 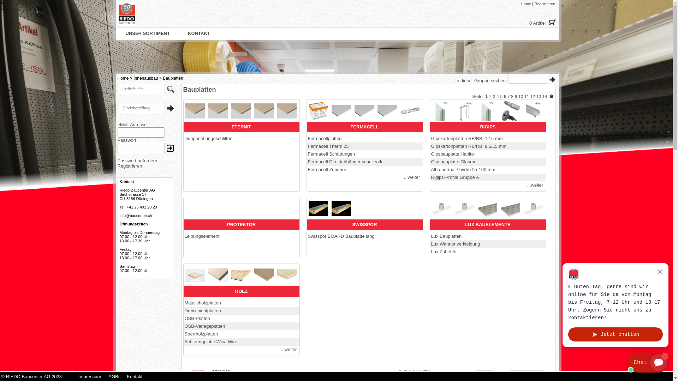 I want to click on 7, so click(x=509, y=97).